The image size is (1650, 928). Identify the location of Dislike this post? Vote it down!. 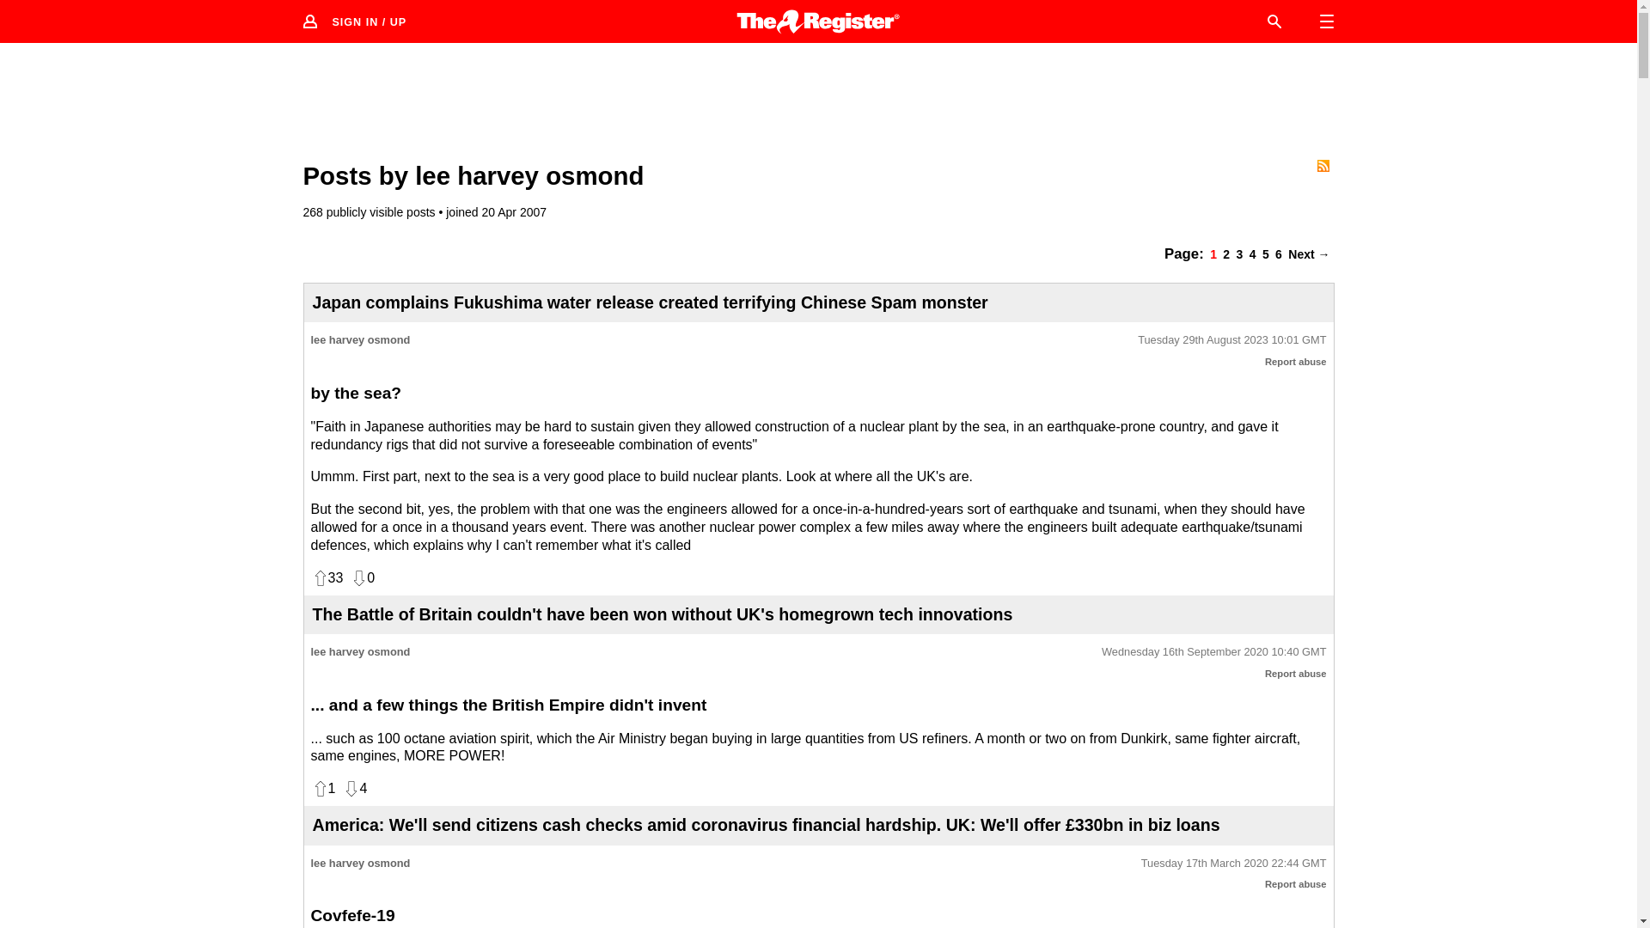
(354, 789).